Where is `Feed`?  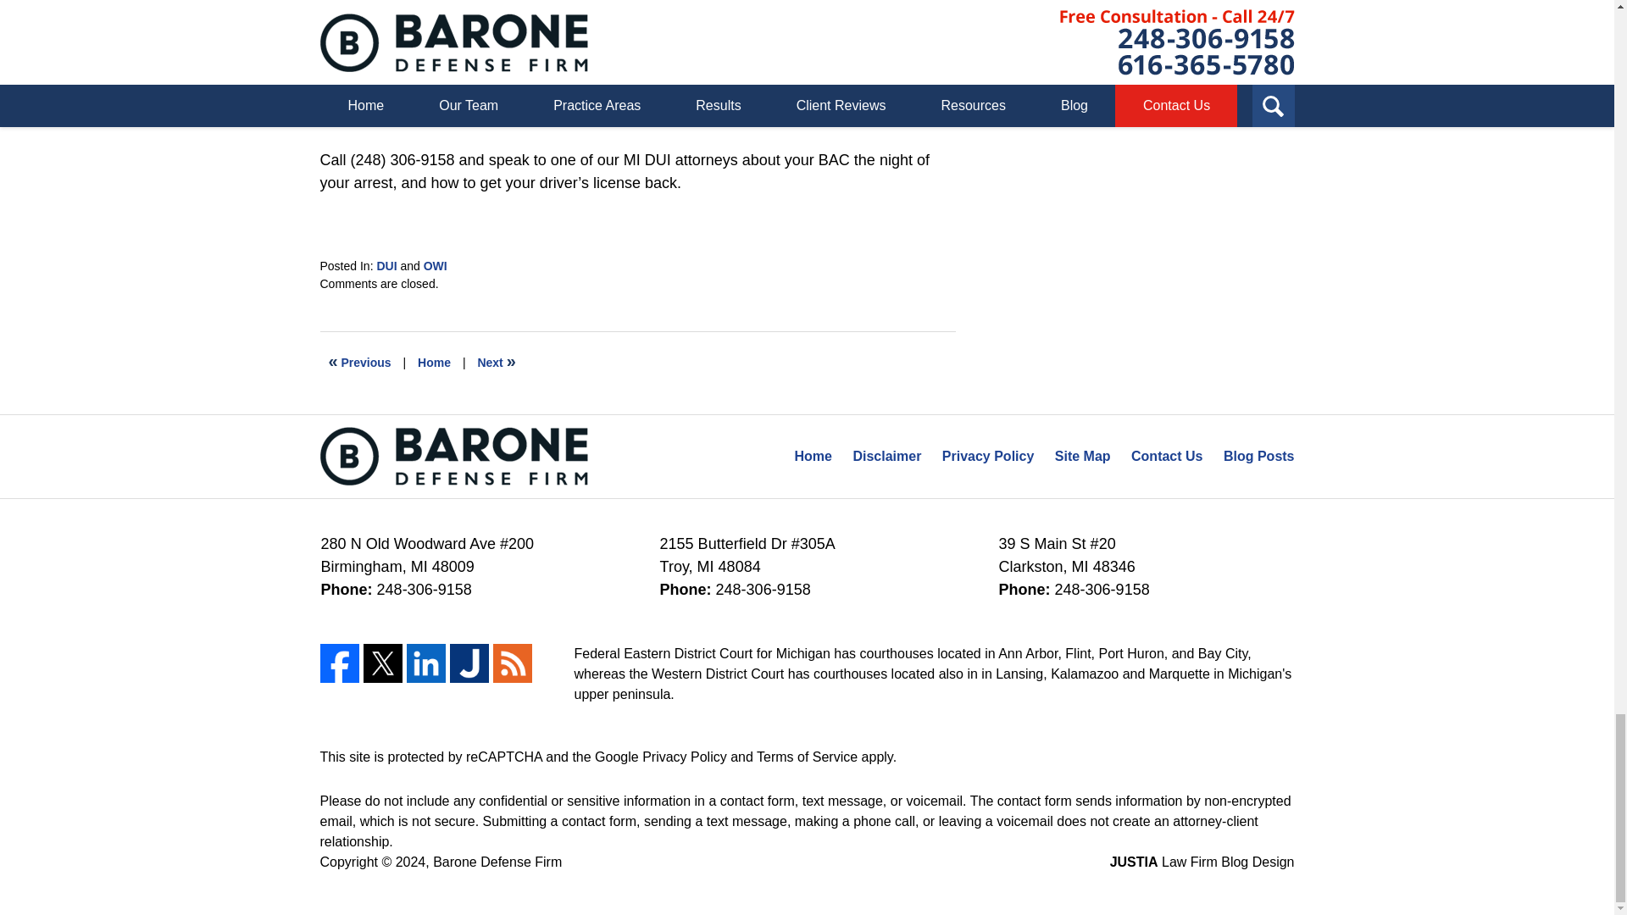 Feed is located at coordinates (512, 663).